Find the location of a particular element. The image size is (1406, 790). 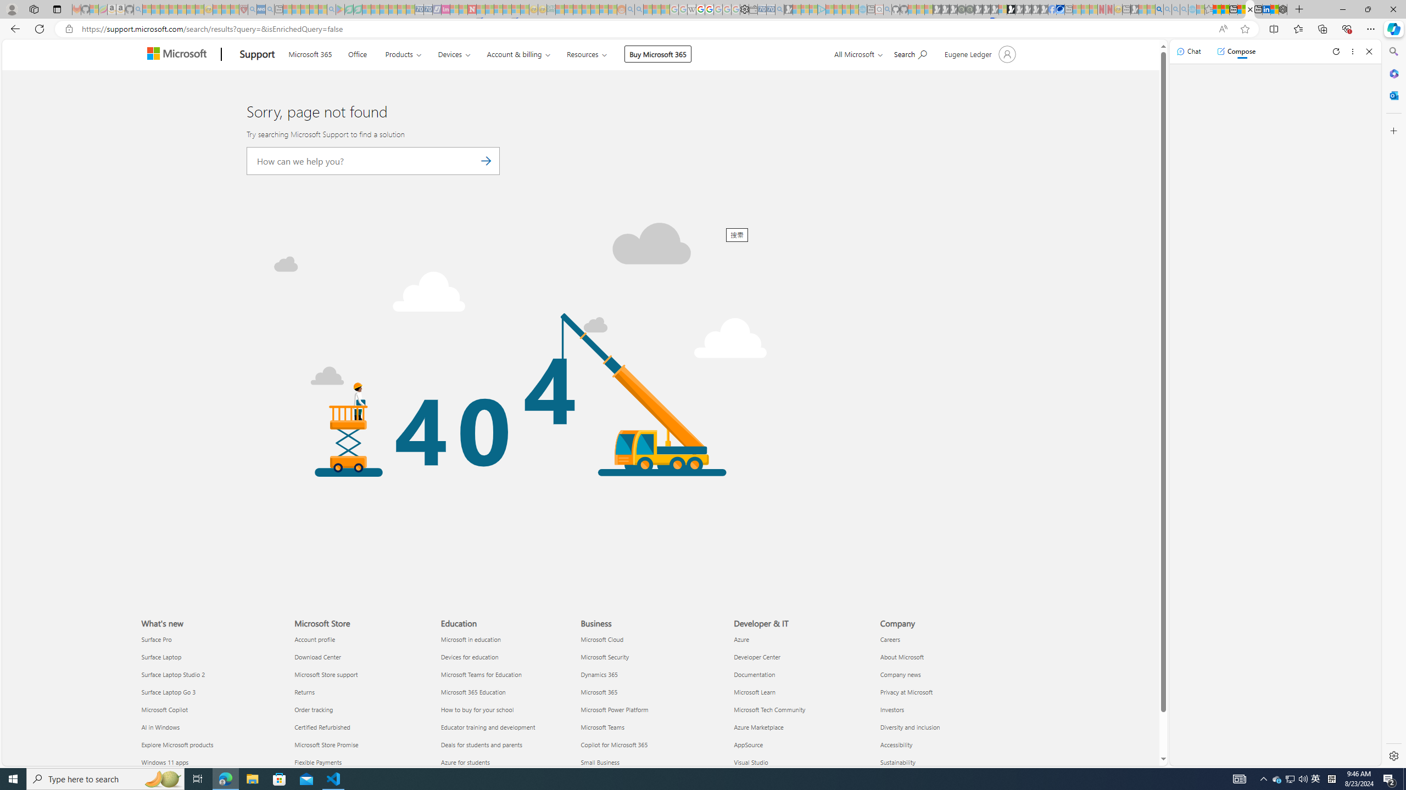

Target page - Wikipedia - Sleeping is located at coordinates (691, 9).